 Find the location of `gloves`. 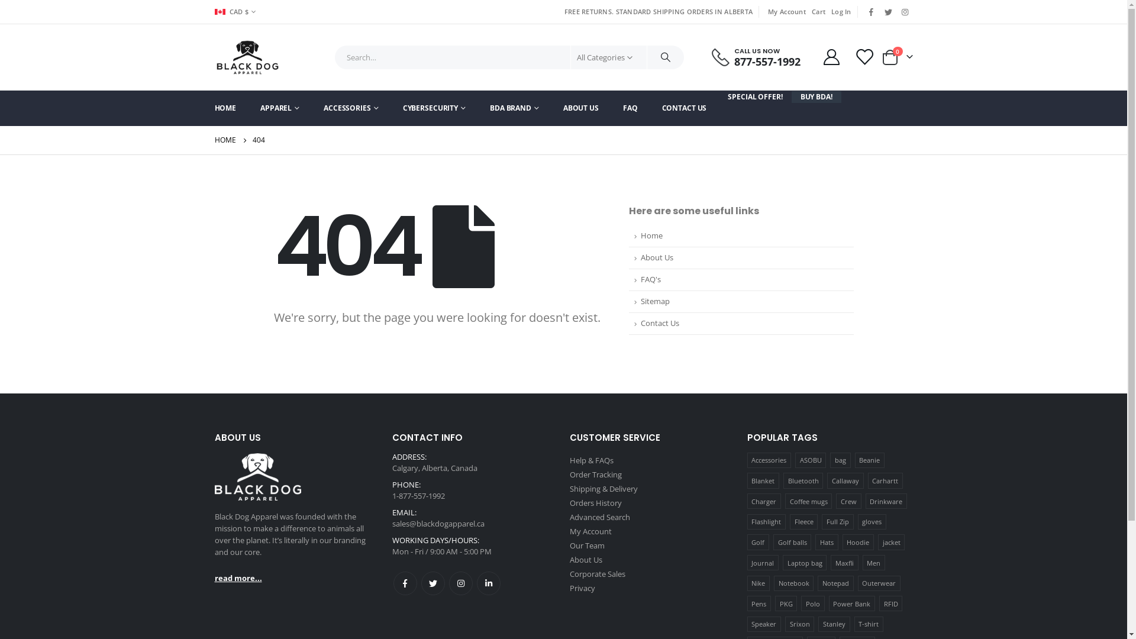

gloves is located at coordinates (872, 522).